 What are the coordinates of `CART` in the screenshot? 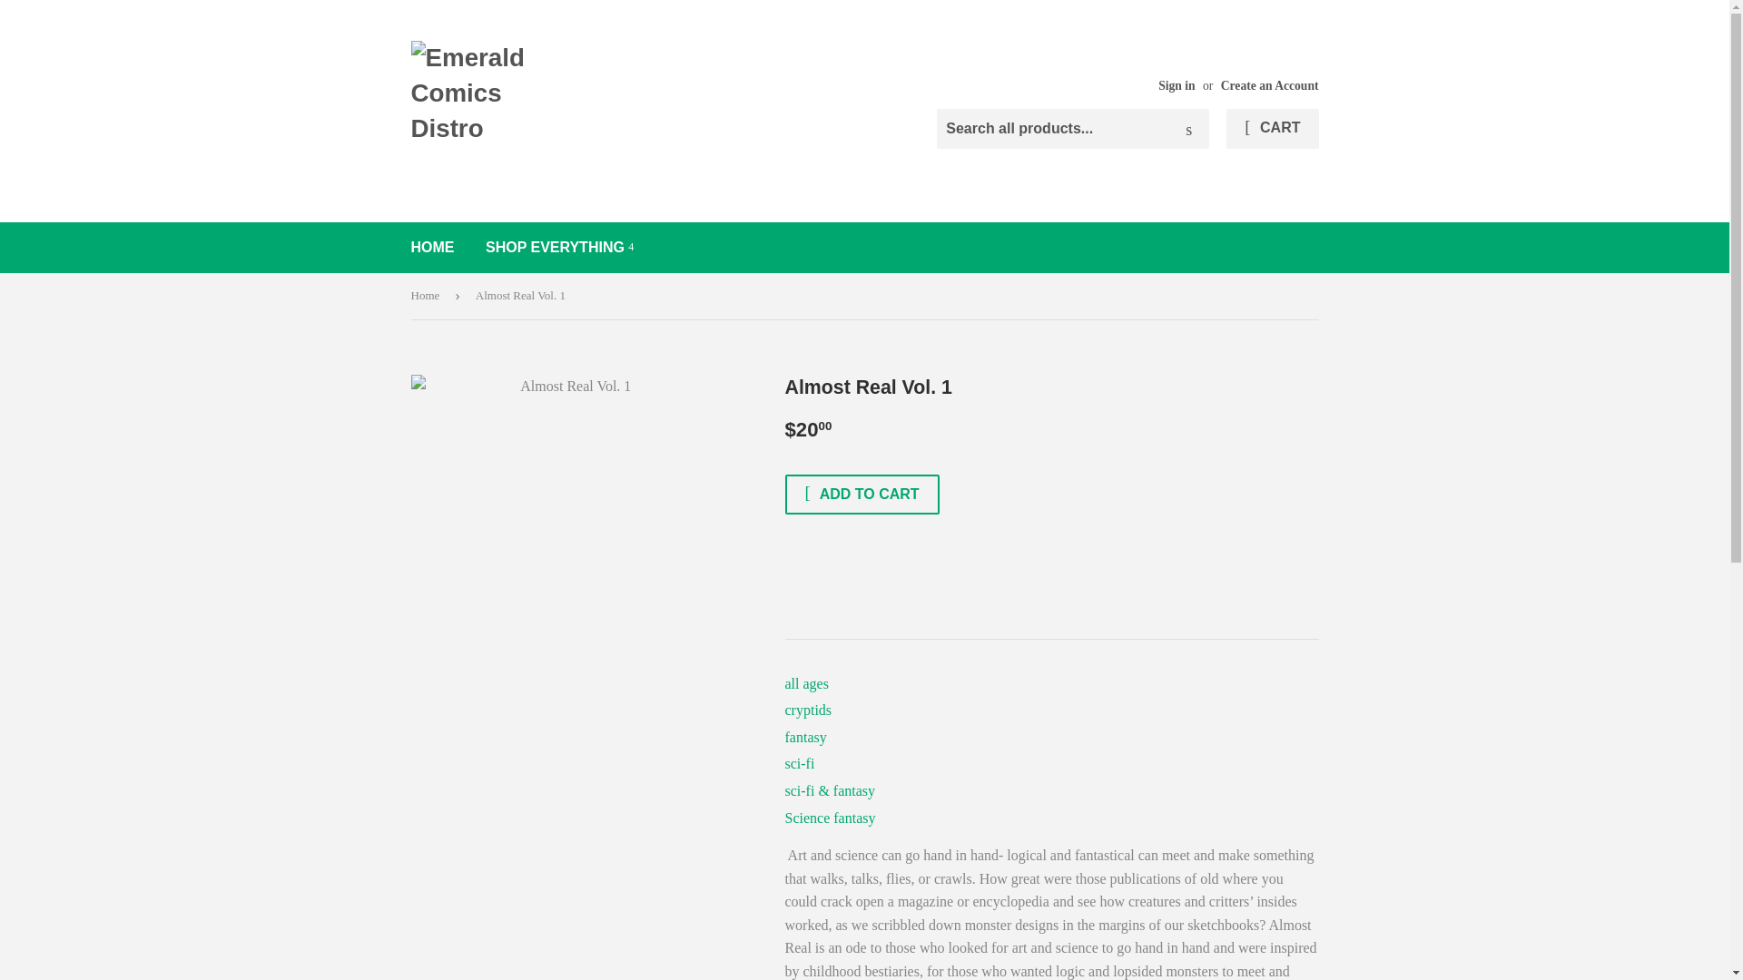 It's located at (1272, 129).